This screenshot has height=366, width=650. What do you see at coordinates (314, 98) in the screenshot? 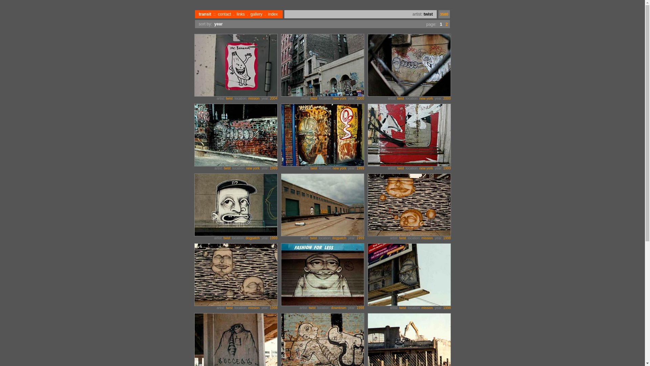
I see `twist` at bounding box center [314, 98].